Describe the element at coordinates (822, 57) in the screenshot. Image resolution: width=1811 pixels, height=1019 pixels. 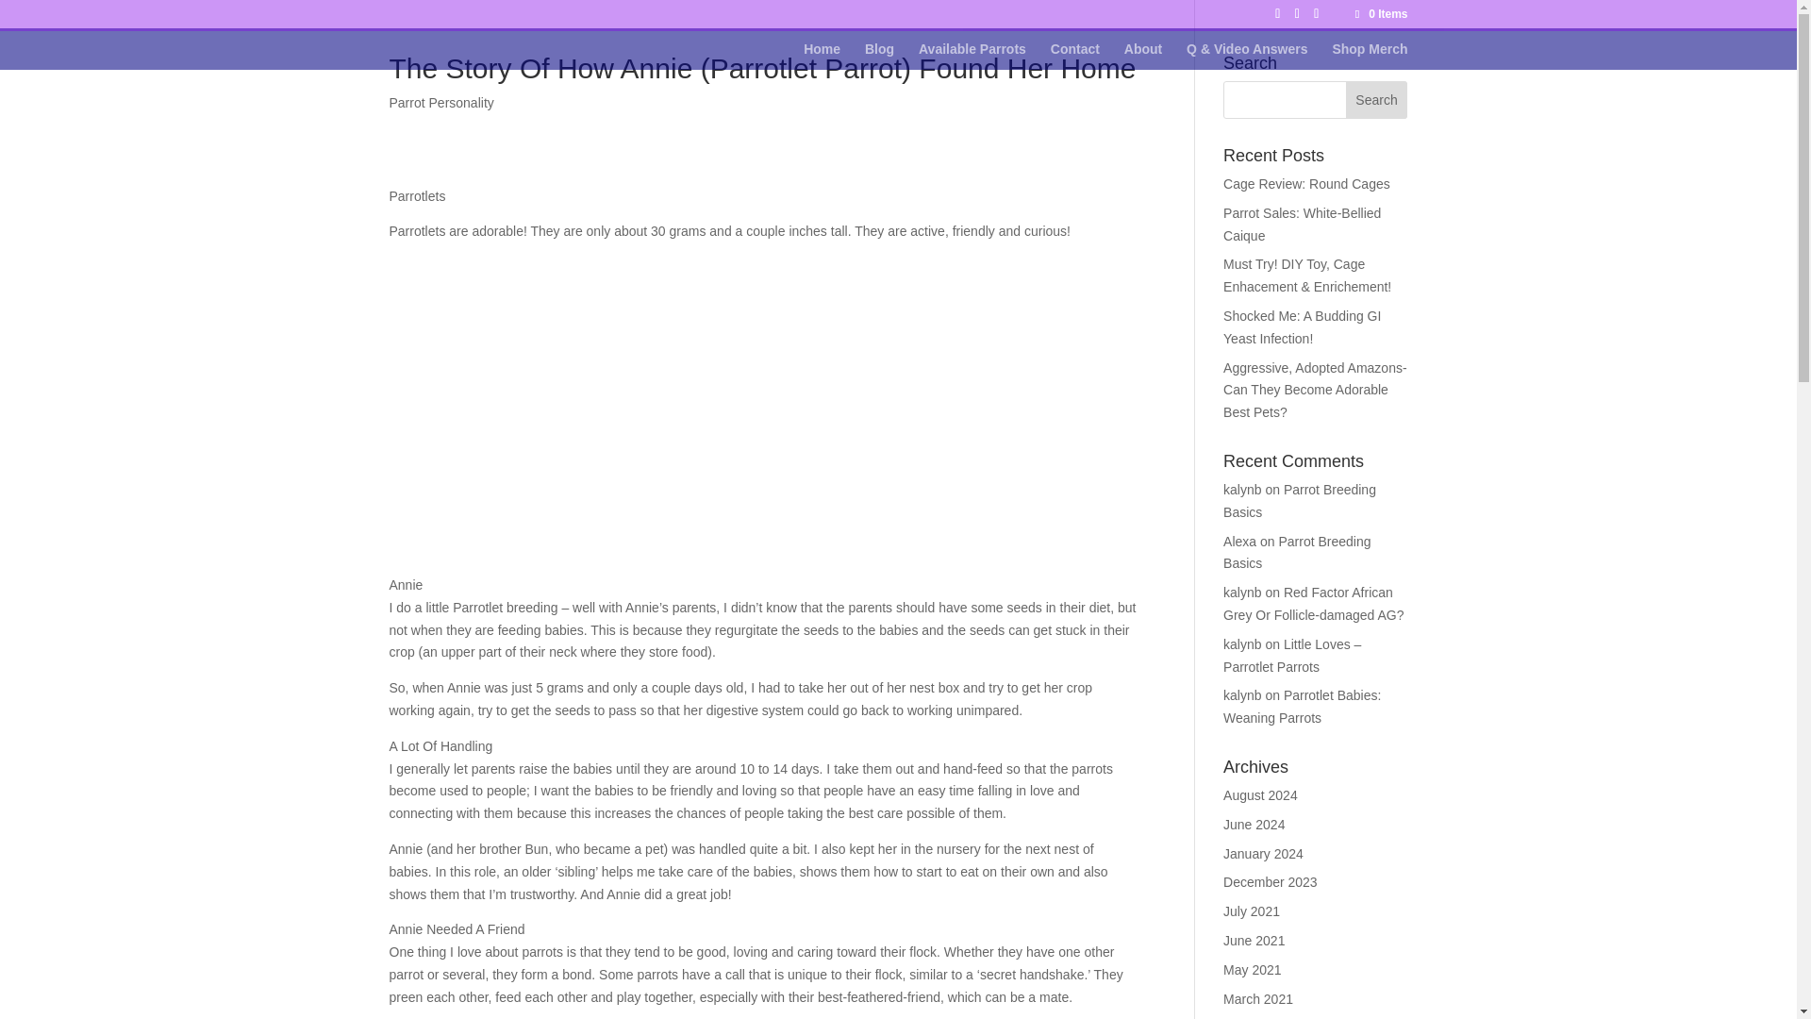
I see `Home` at that location.